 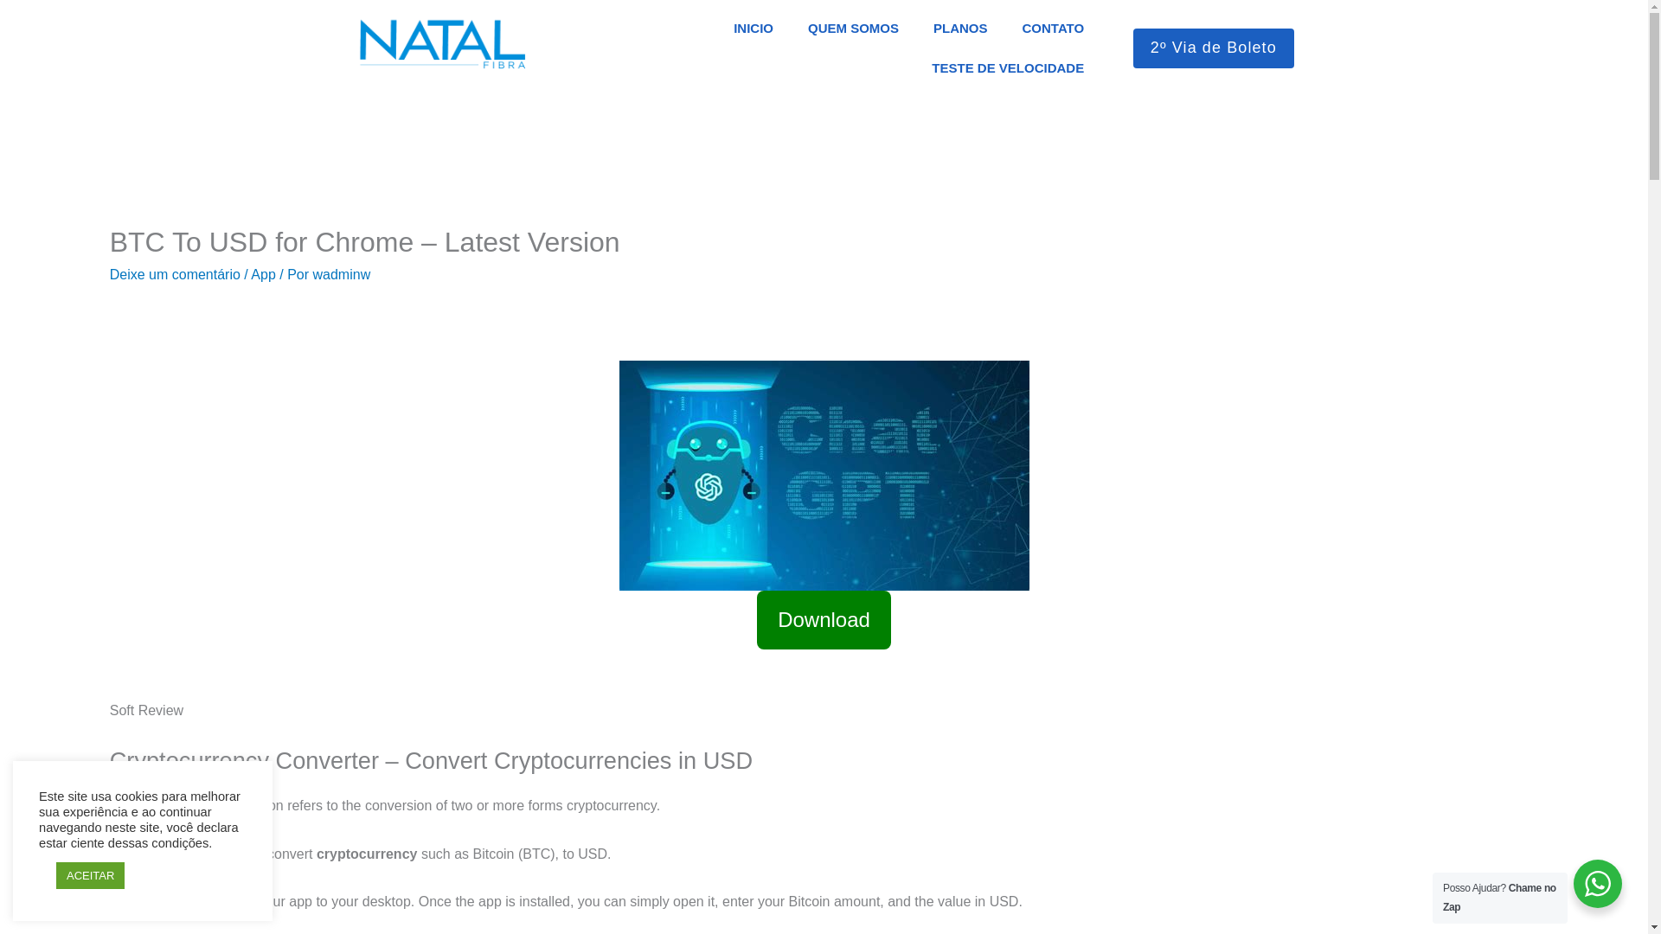 What do you see at coordinates (342, 274) in the screenshot?
I see `Ver todos os posts de wadminw` at bounding box center [342, 274].